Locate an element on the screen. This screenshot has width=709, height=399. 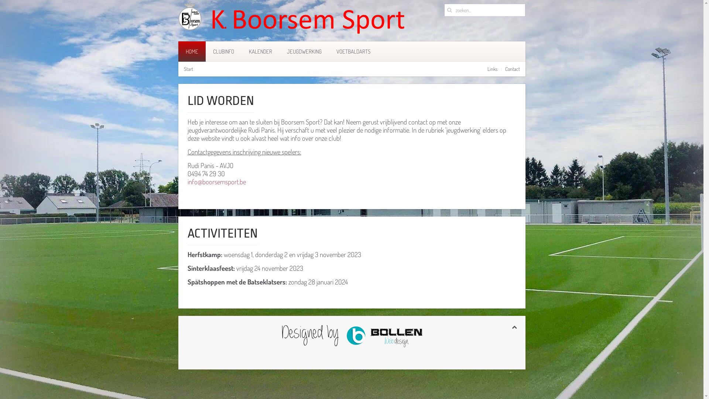
Contact is located at coordinates (513, 69).